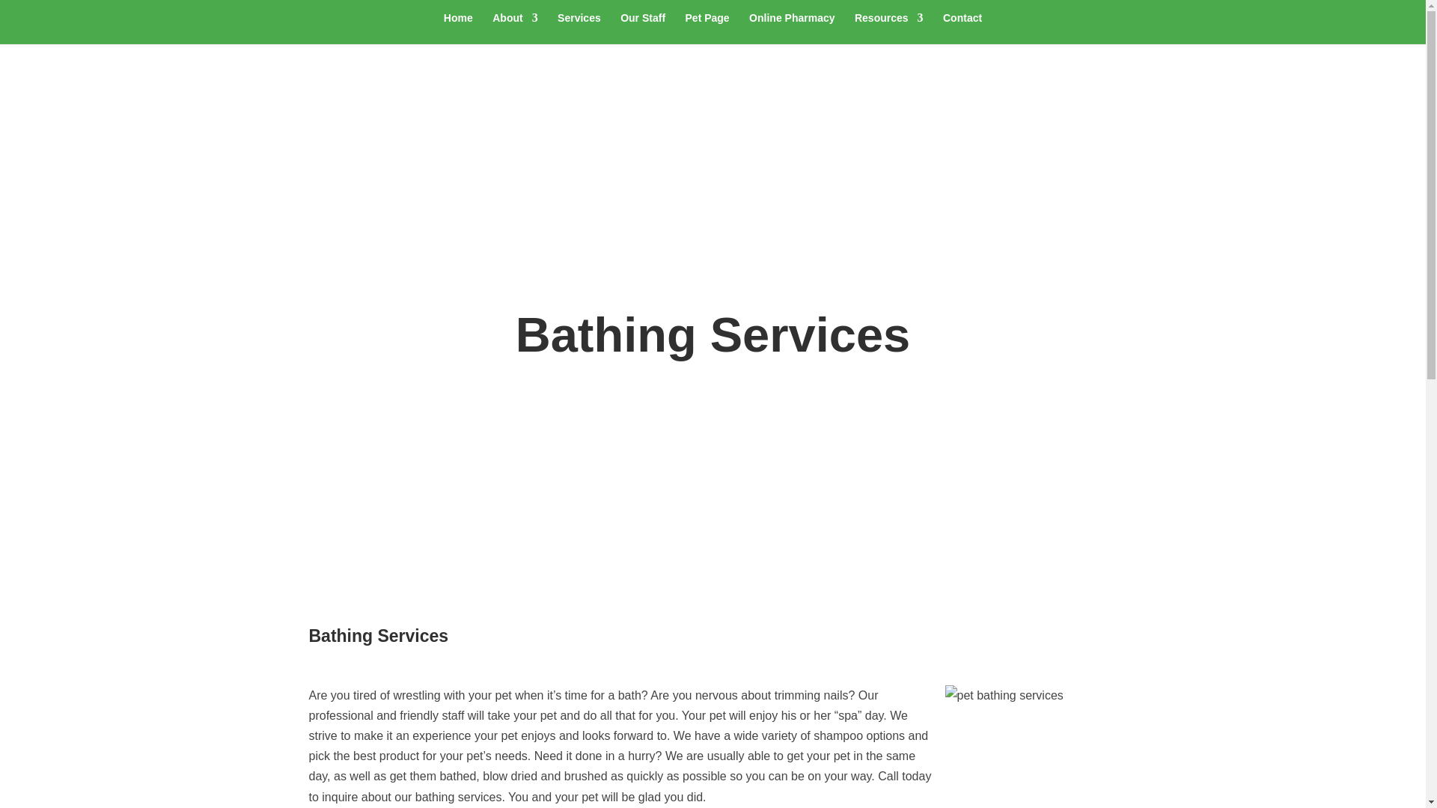 The height and width of the screenshot is (808, 1437). What do you see at coordinates (458, 28) in the screenshot?
I see `Home` at bounding box center [458, 28].